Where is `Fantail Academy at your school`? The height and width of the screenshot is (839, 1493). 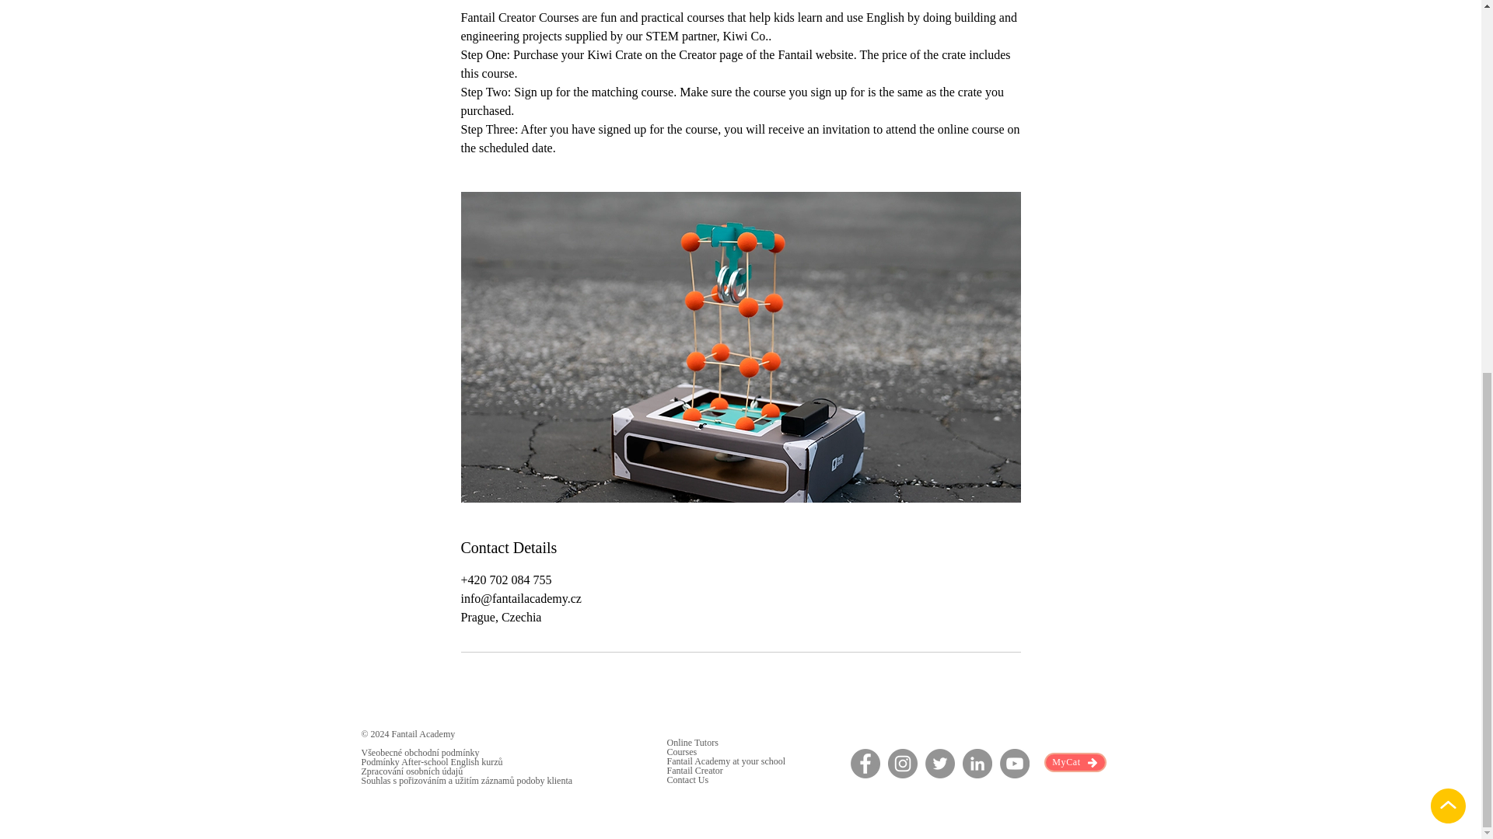
Fantail Academy at your school is located at coordinates (726, 761).